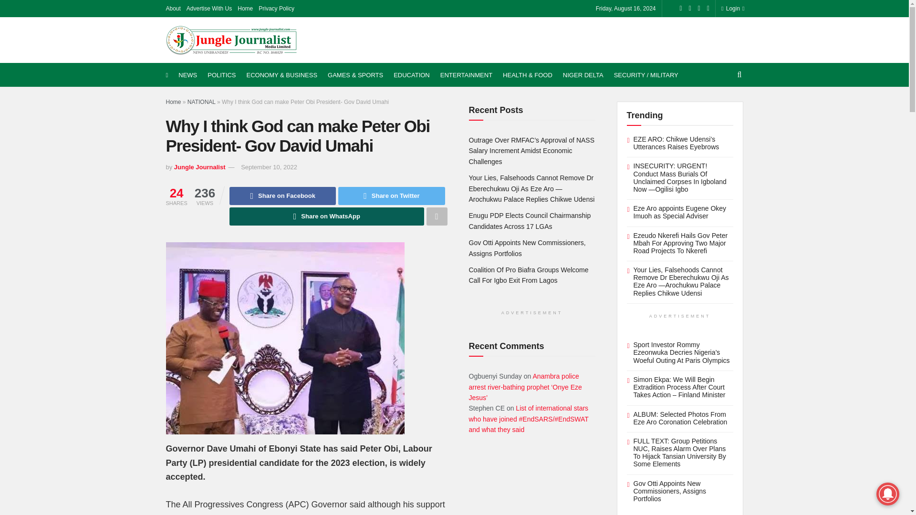  What do you see at coordinates (276, 9) in the screenshot?
I see `Privacy Policy` at bounding box center [276, 9].